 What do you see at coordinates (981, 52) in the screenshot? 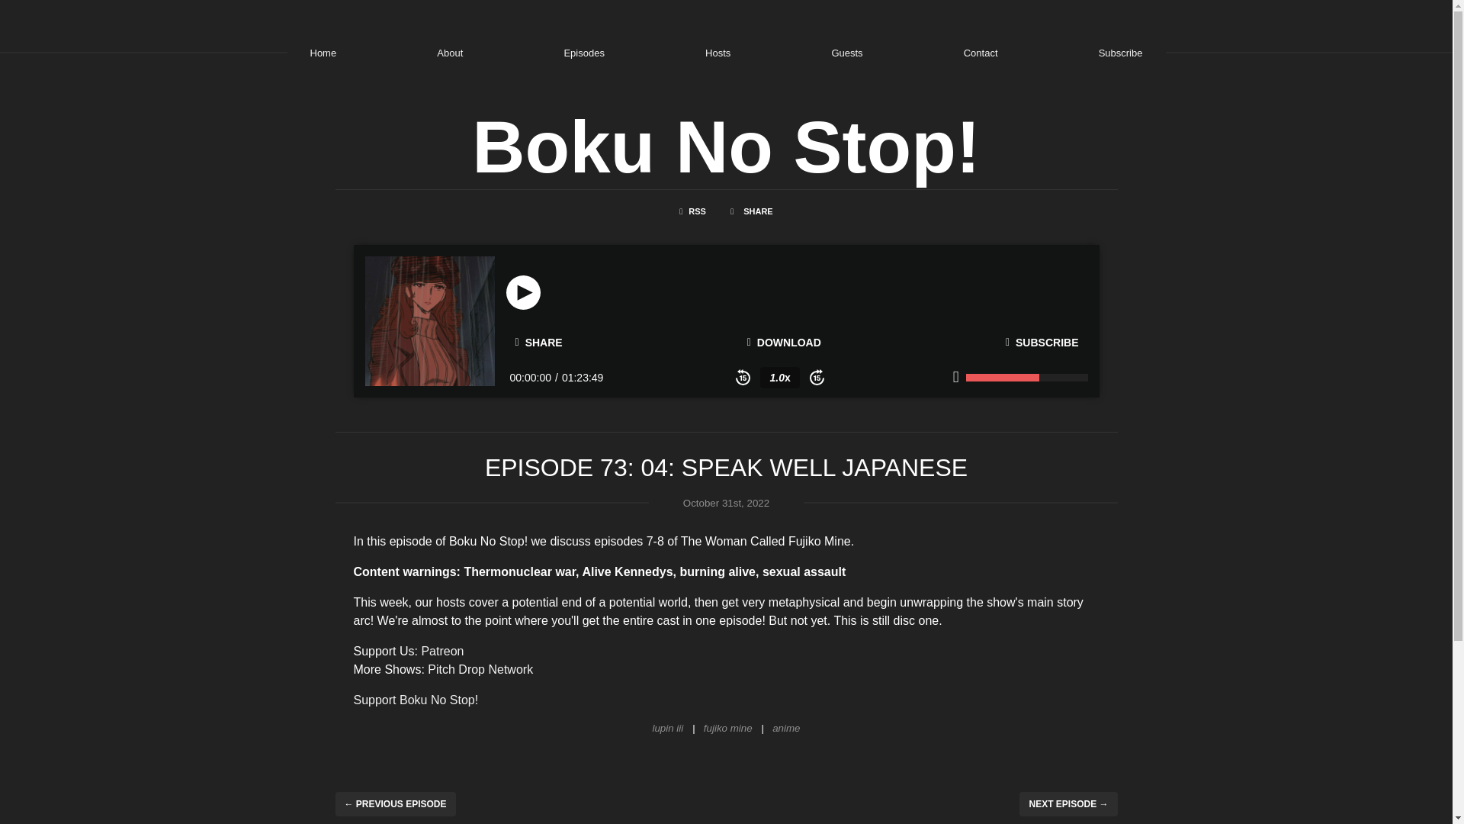
I see `Contact` at bounding box center [981, 52].